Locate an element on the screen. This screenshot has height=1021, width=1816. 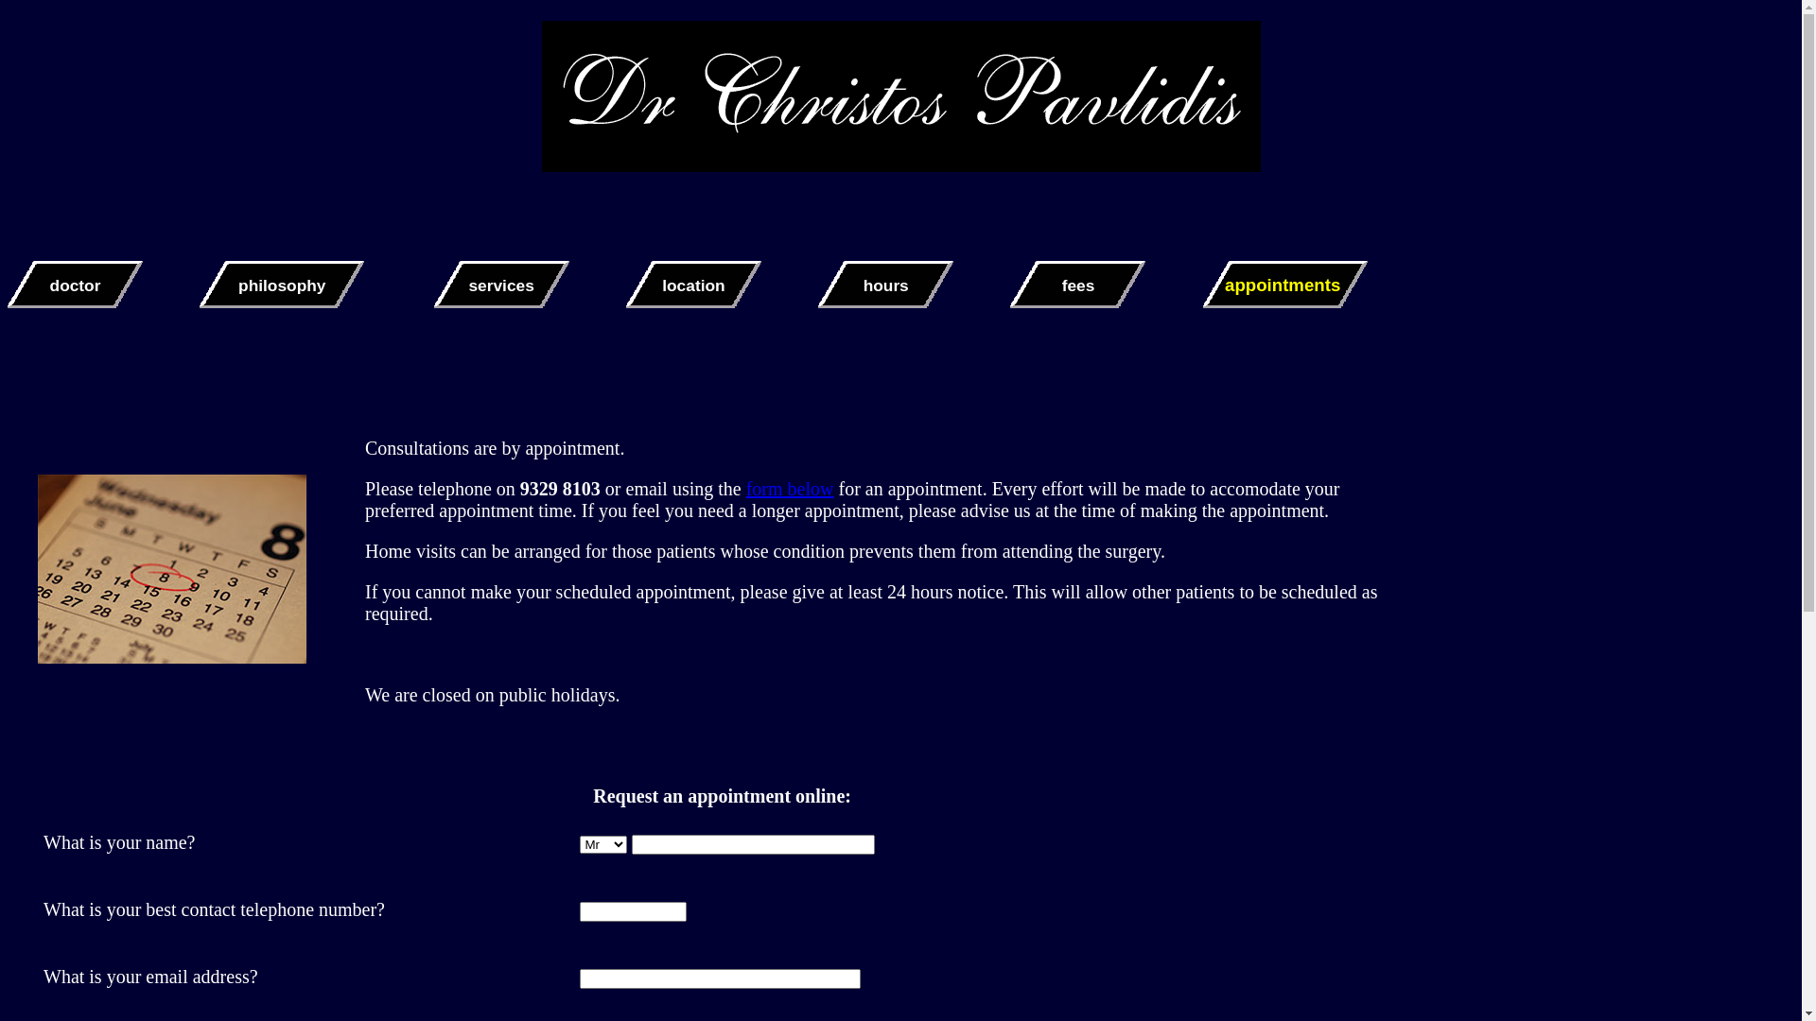
doctor is located at coordinates (76, 286).